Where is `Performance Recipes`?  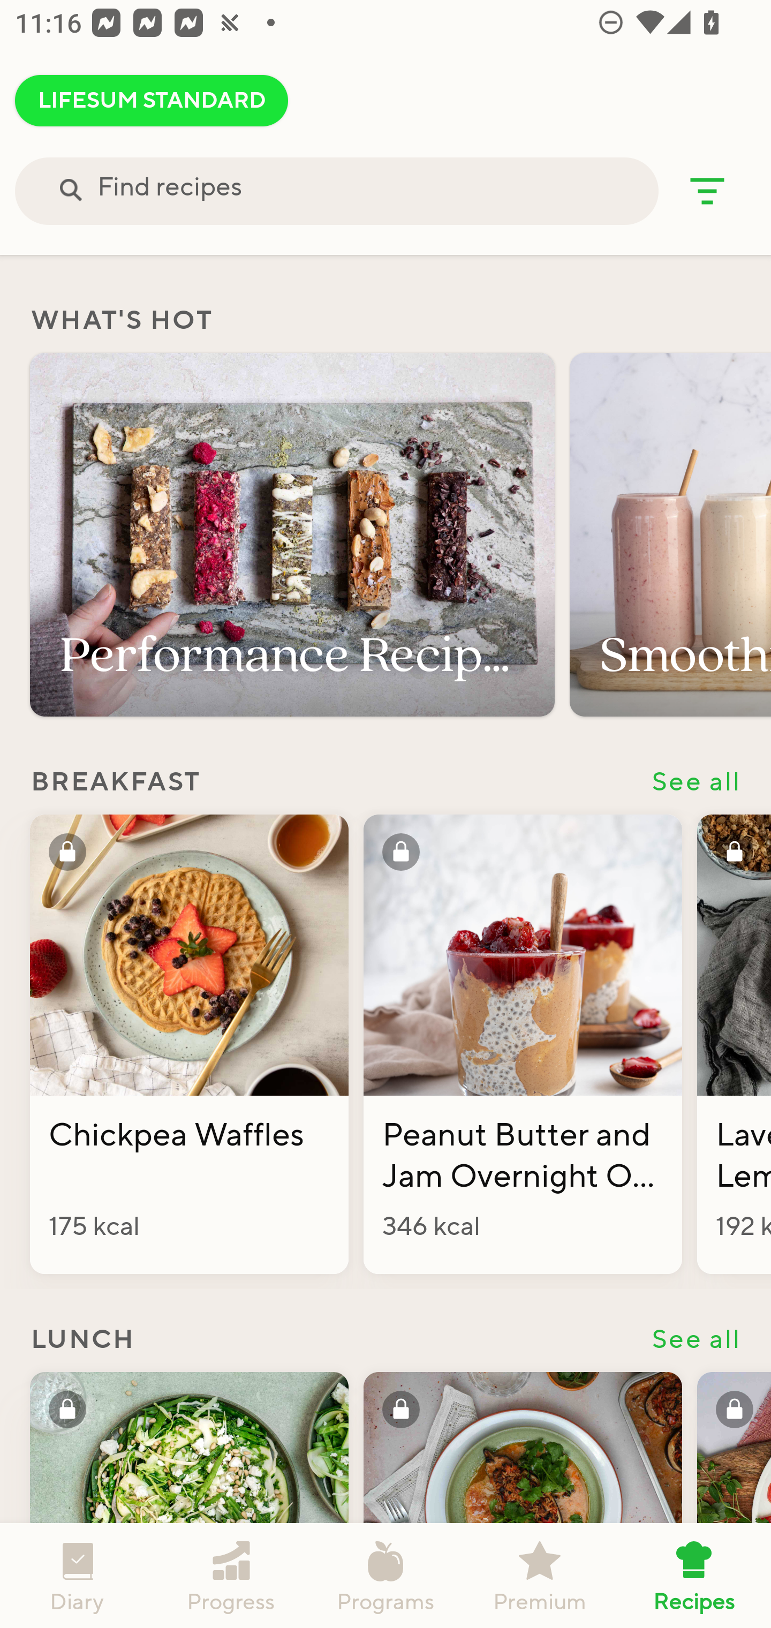 Performance Recipes is located at coordinates (292, 534).